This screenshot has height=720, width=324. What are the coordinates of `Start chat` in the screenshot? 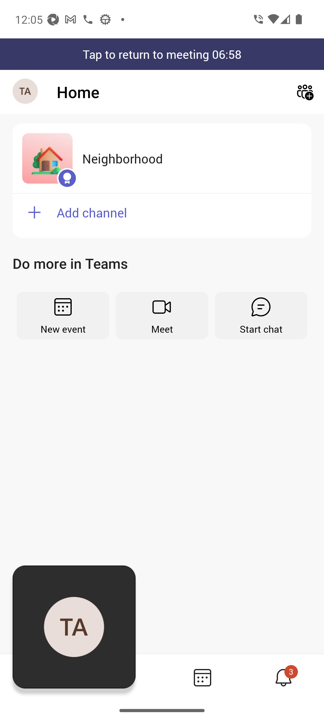 It's located at (261, 315).